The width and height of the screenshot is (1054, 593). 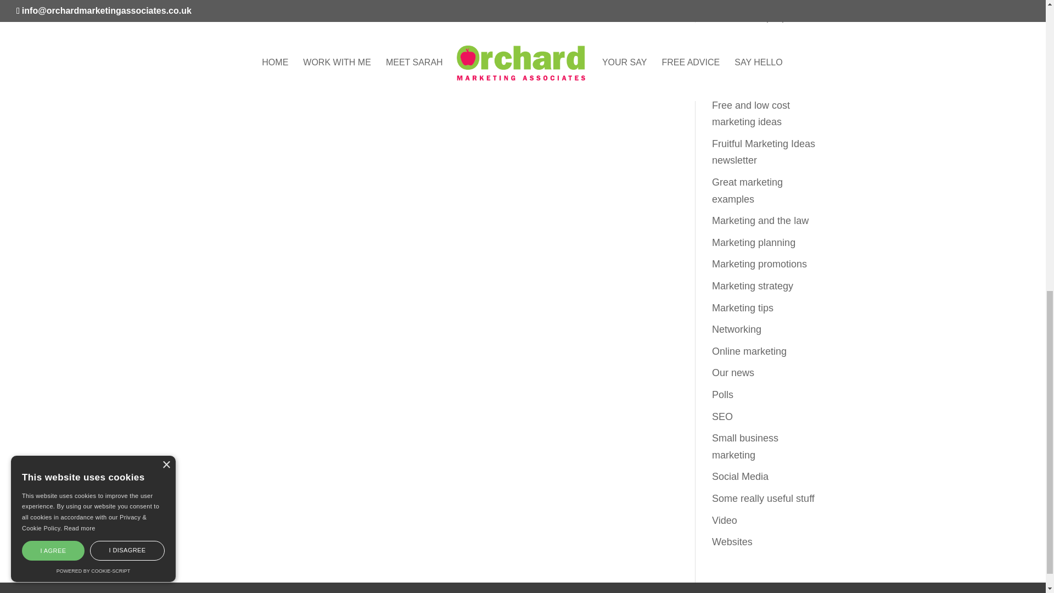 What do you see at coordinates (759, 1) in the screenshot?
I see `Customer experience` at bounding box center [759, 1].